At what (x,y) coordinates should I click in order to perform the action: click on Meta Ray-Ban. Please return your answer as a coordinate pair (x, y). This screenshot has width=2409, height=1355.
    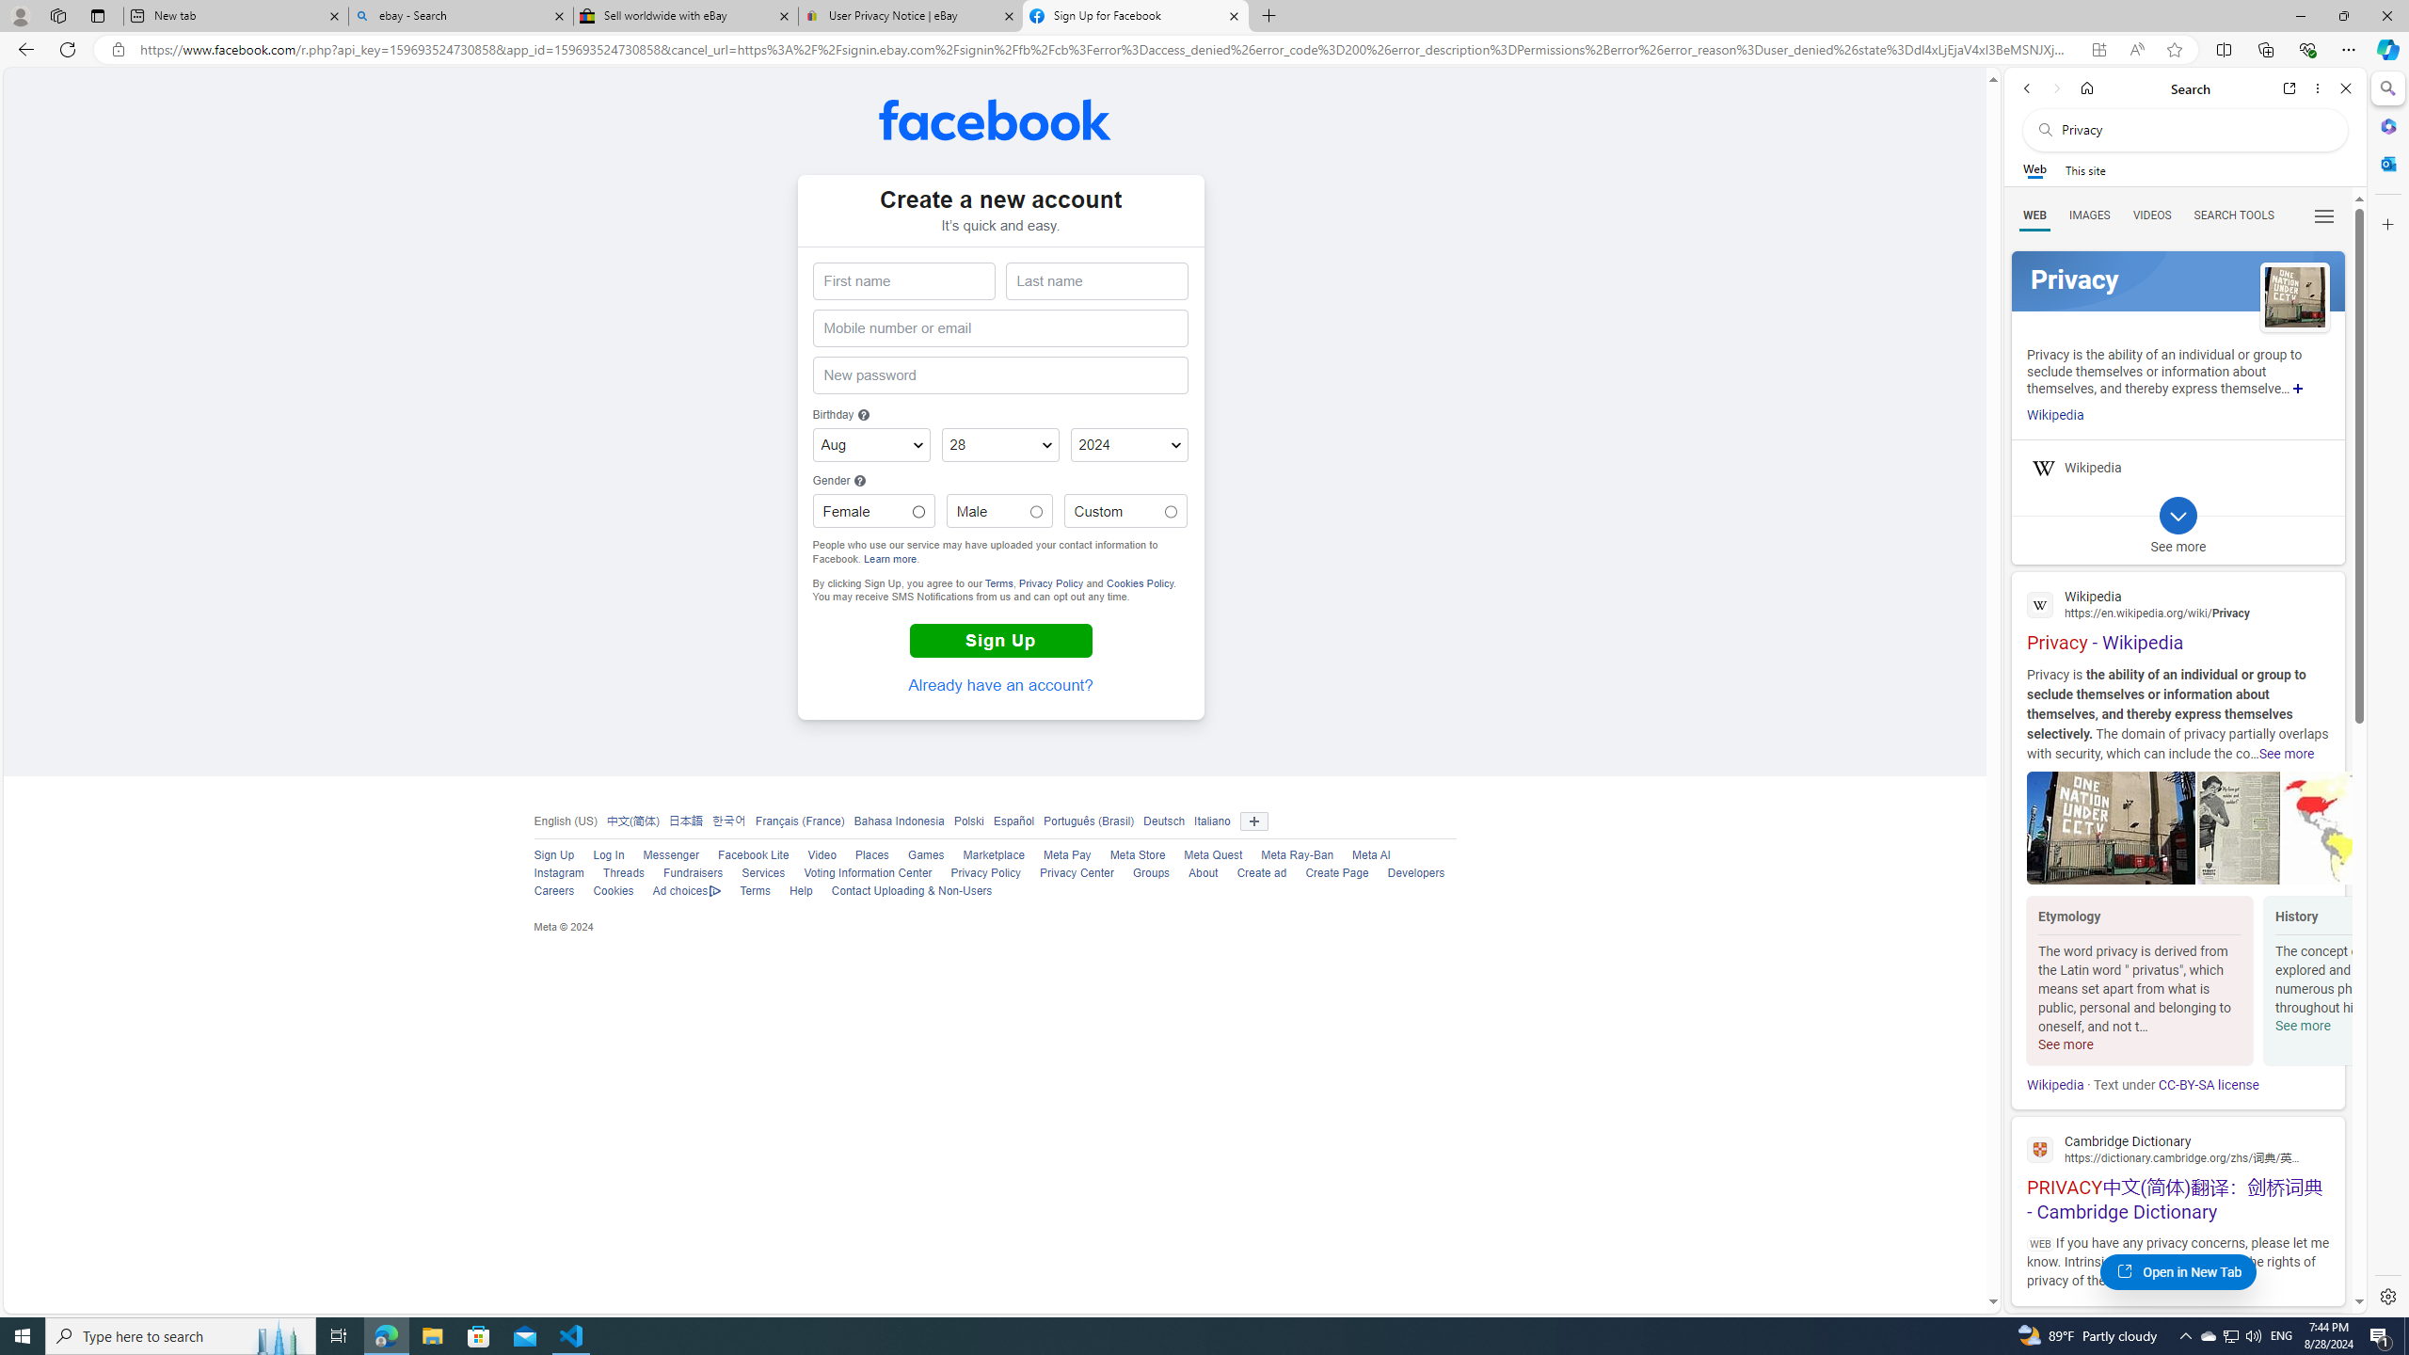
    Looking at the image, I should click on (1288, 856).